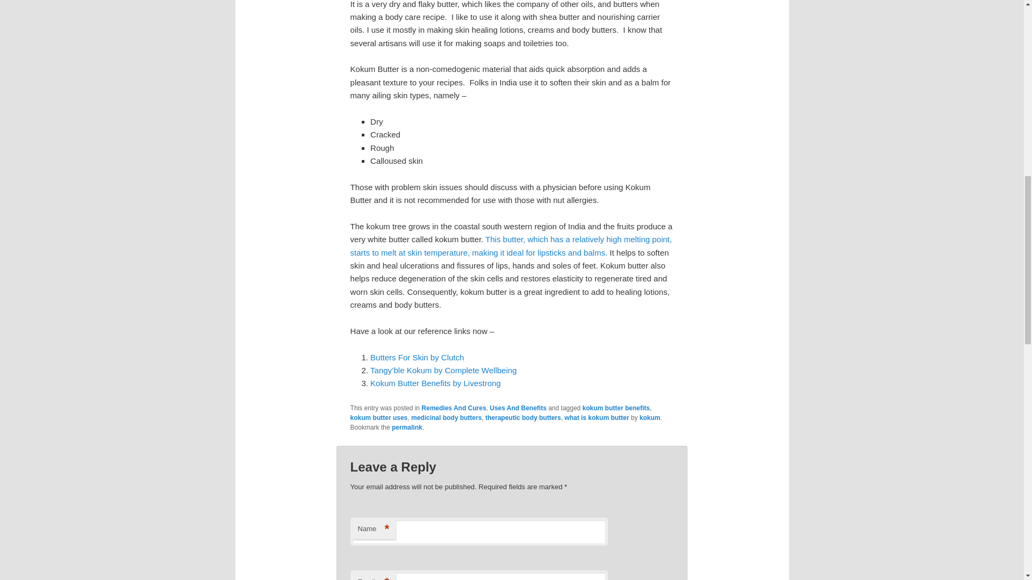 The image size is (1032, 580). I want to click on Butters For Skin by Clutch, so click(417, 357).